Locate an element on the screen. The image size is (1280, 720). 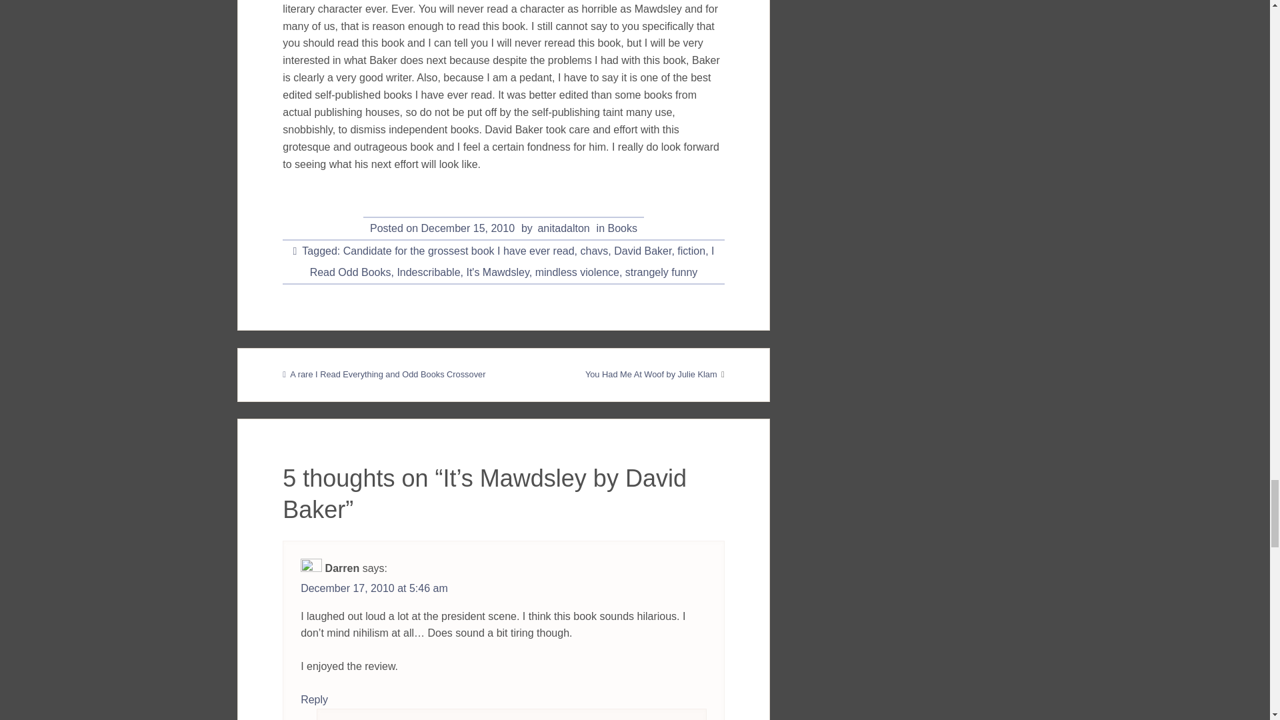
Indescribable is located at coordinates (428, 272).